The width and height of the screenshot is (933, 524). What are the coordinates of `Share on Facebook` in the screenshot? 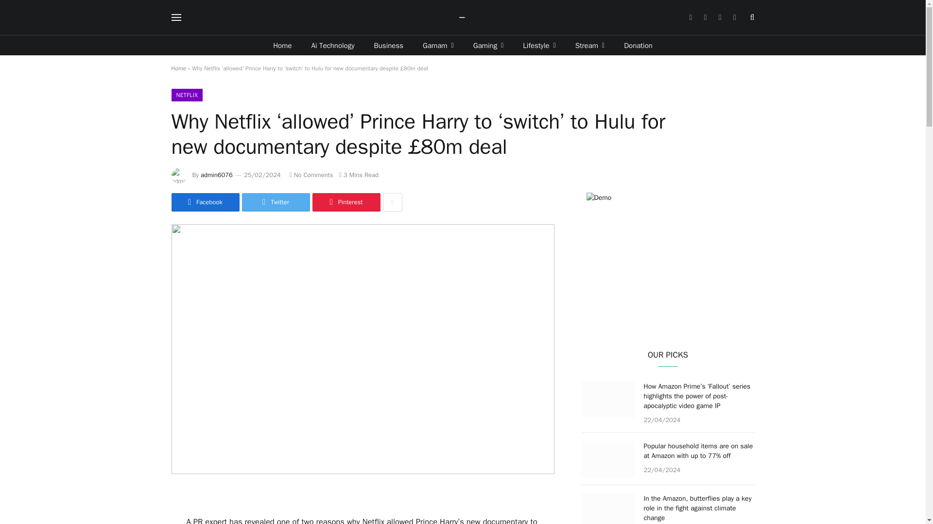 It's located at (205, 202).